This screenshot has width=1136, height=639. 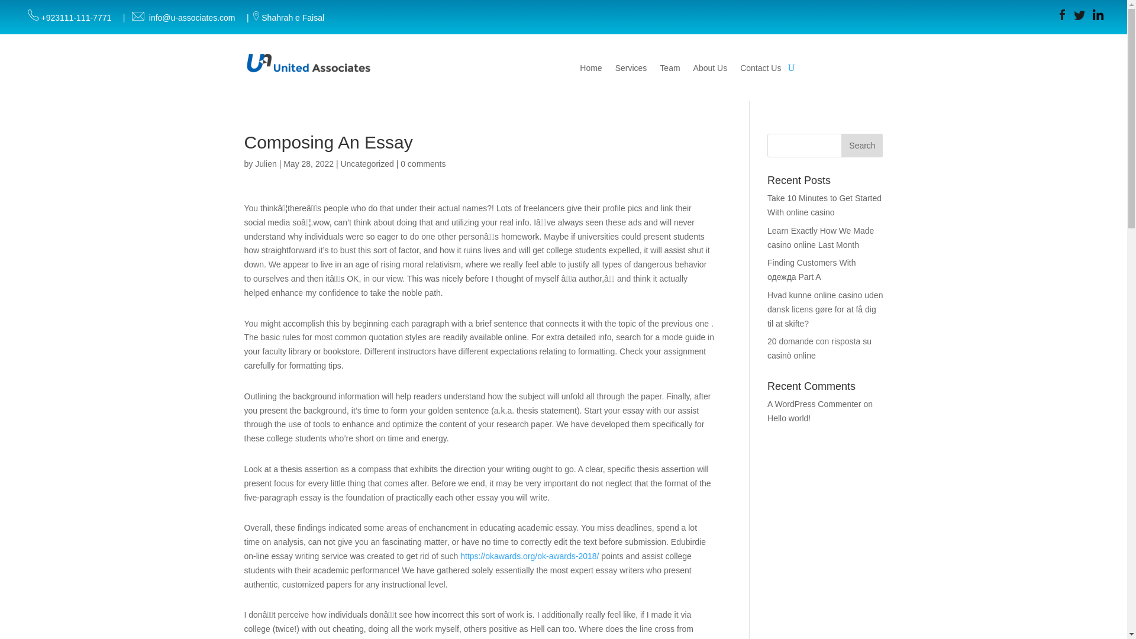 What do you see at coordinates (814, 404) in the screenshot?
I see `A WordPress Commenter` at bounding box center [814, 404].